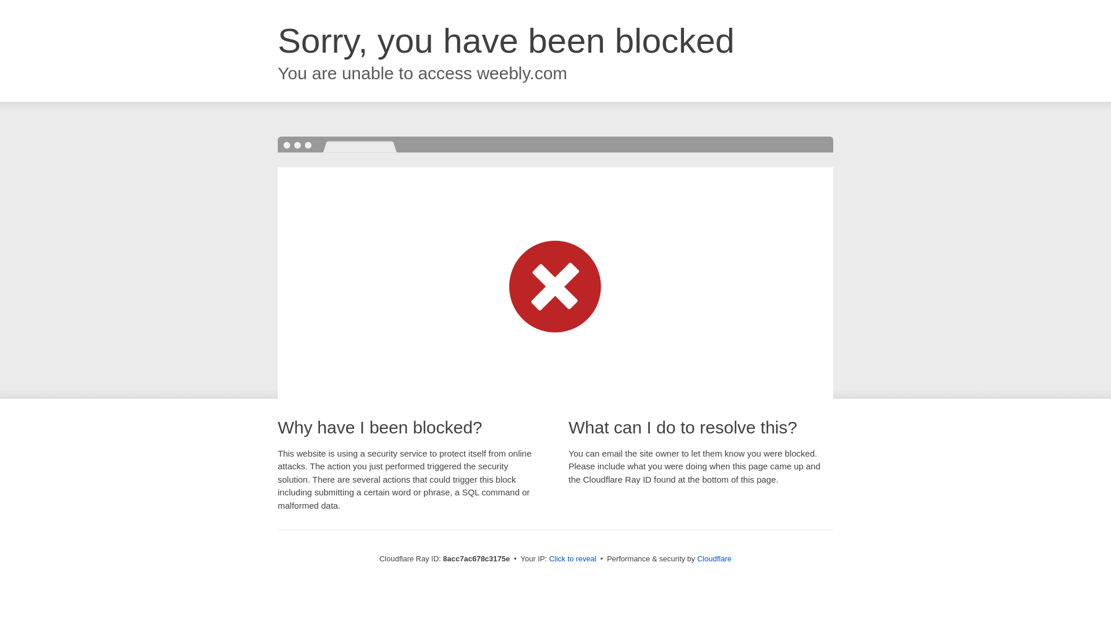  What do you see at coordinates (714, 558) in the screenshot?
I see `Cloudflare` at bounding box center [714, 558].